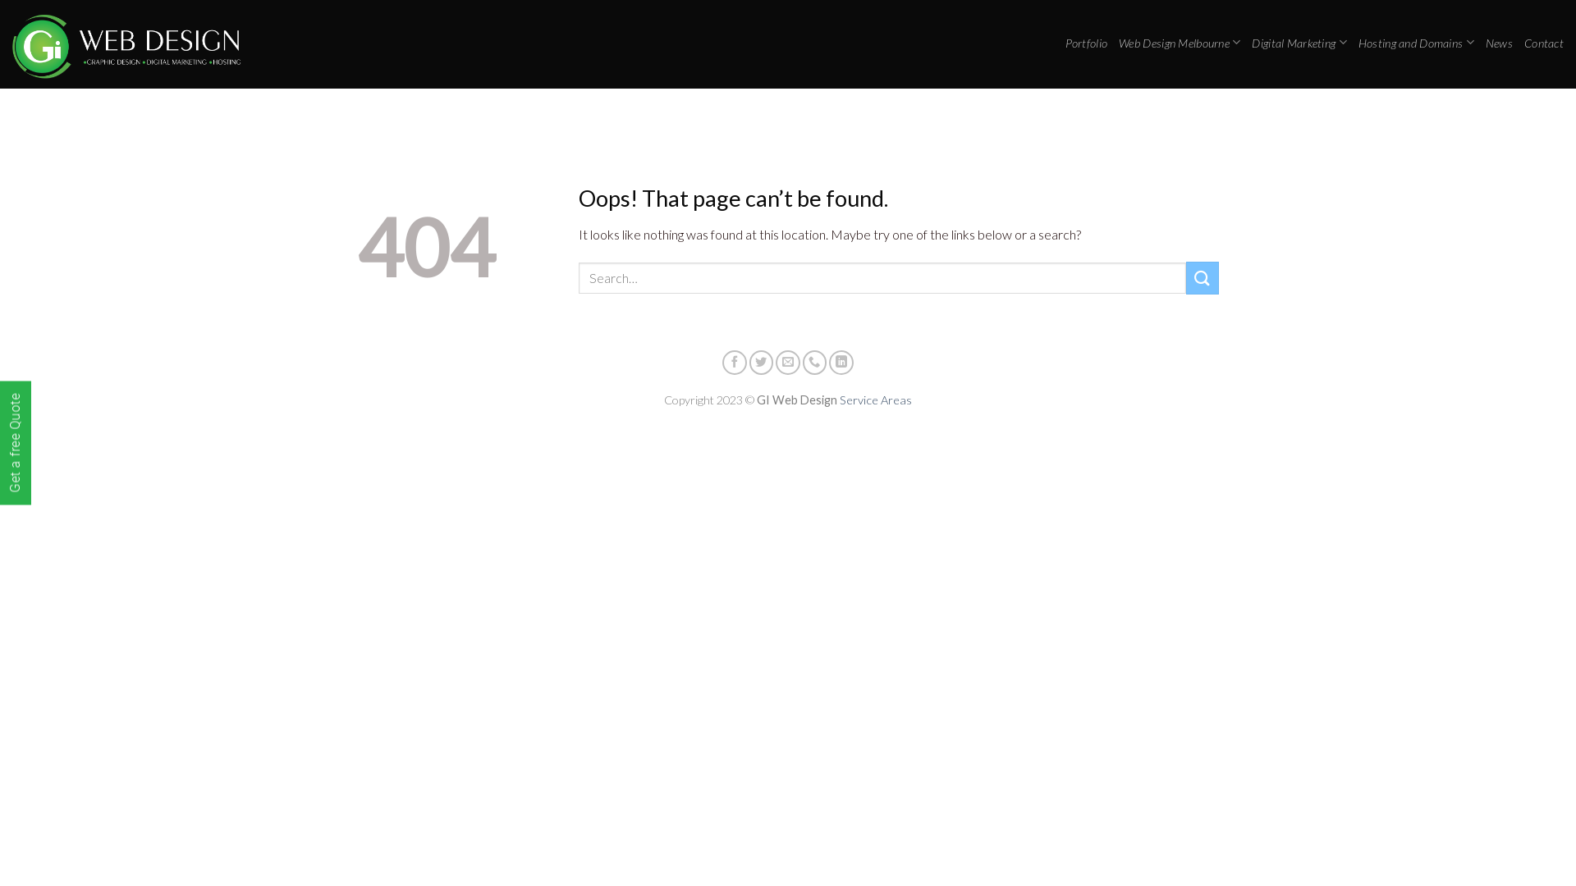 The height and width of the screenshot is (886, 1576). I want to click on Hosting and Domains, so click(1417, 43).